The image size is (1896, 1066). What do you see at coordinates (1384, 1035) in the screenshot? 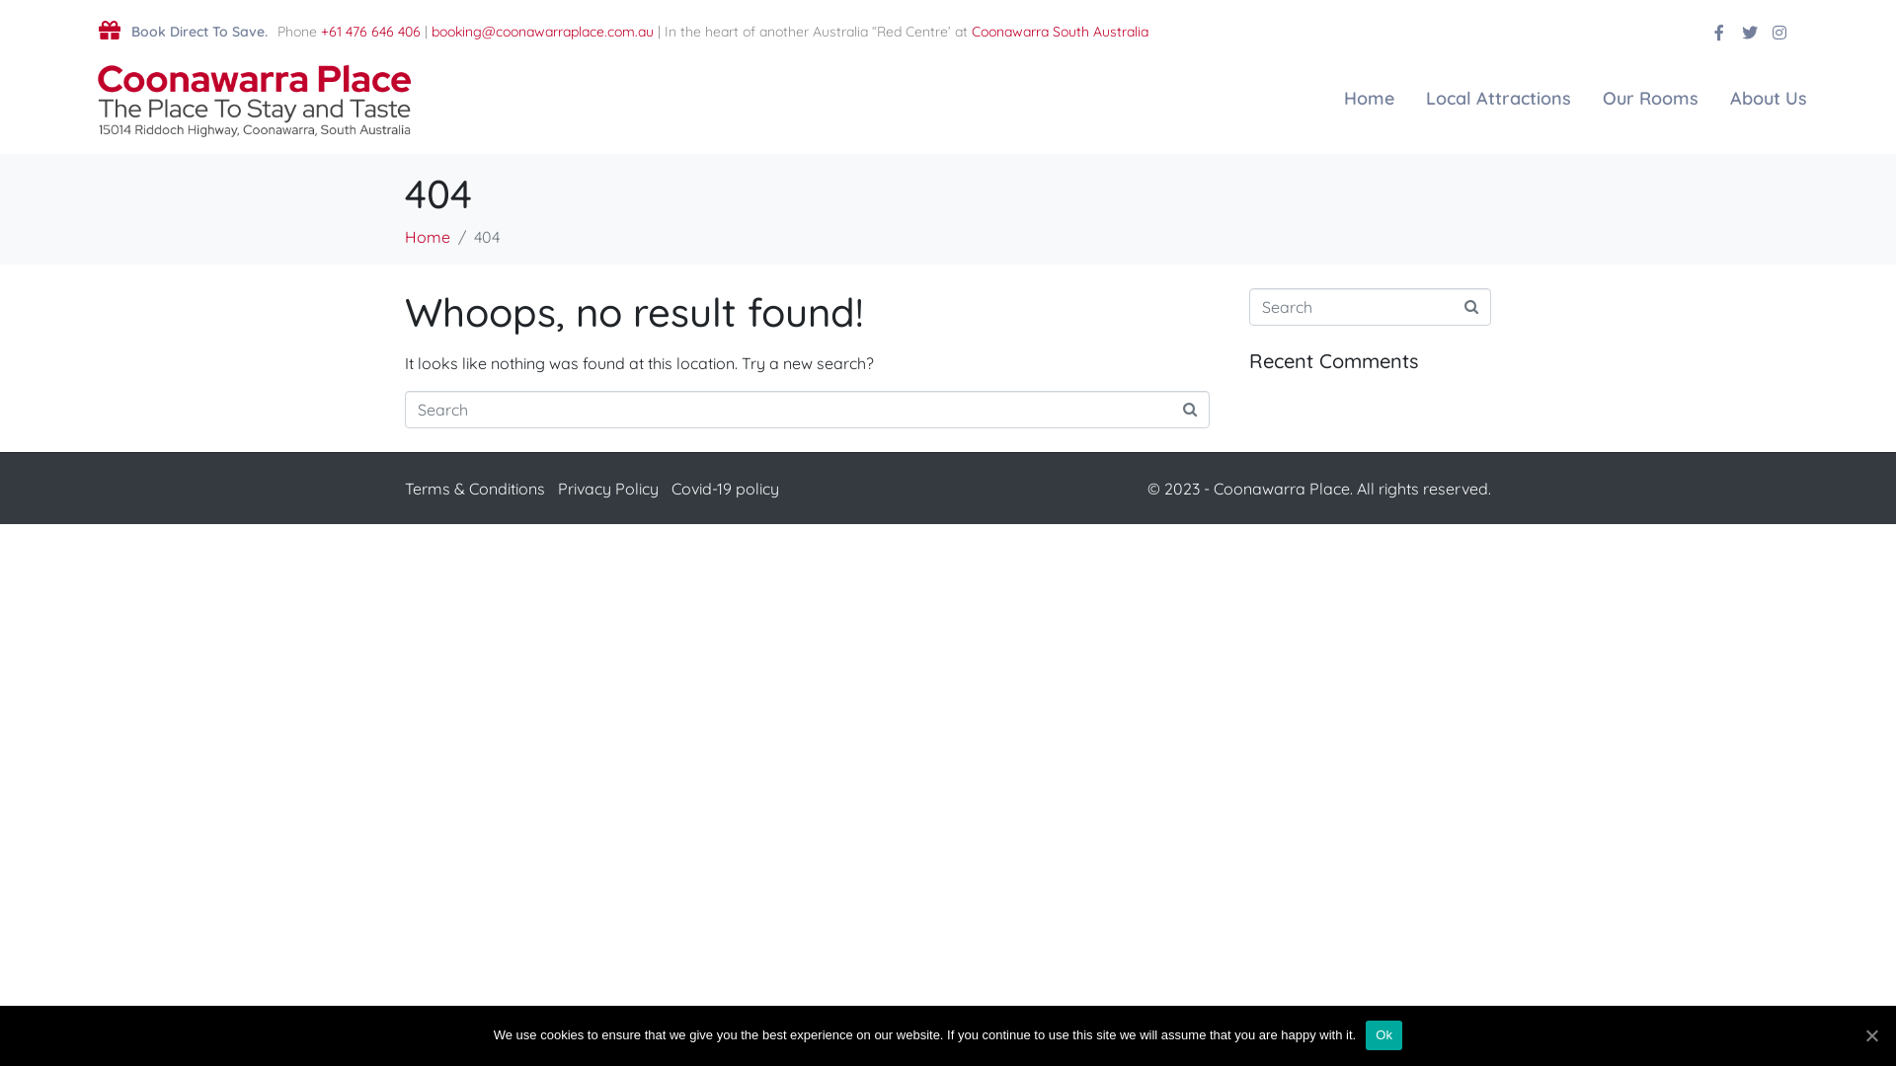
I see `Ok` at bounding box center [1384, 1035].